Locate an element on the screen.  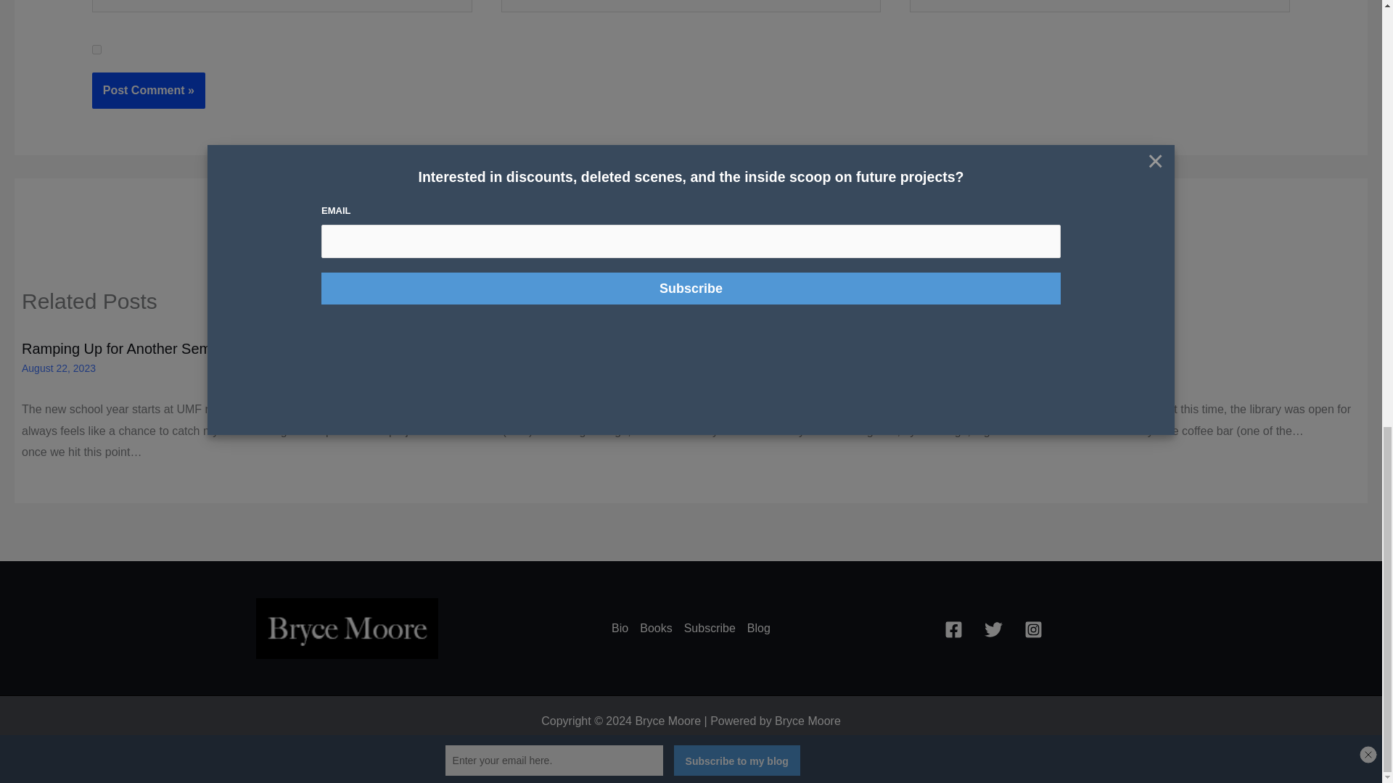
Subscribe is located at coordinates (710, 629).